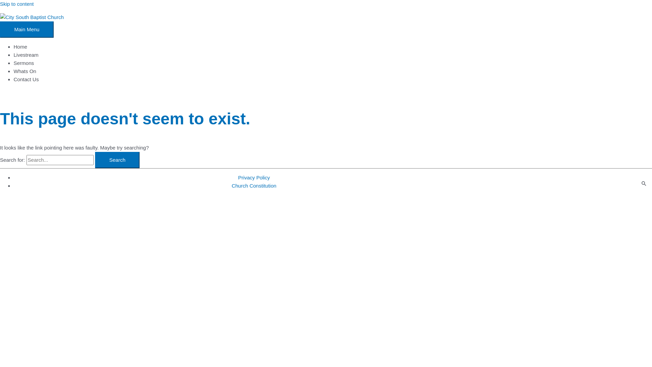  Describe the element at coordinates (117, 160) in the screenshot. I see `Search` at that location.